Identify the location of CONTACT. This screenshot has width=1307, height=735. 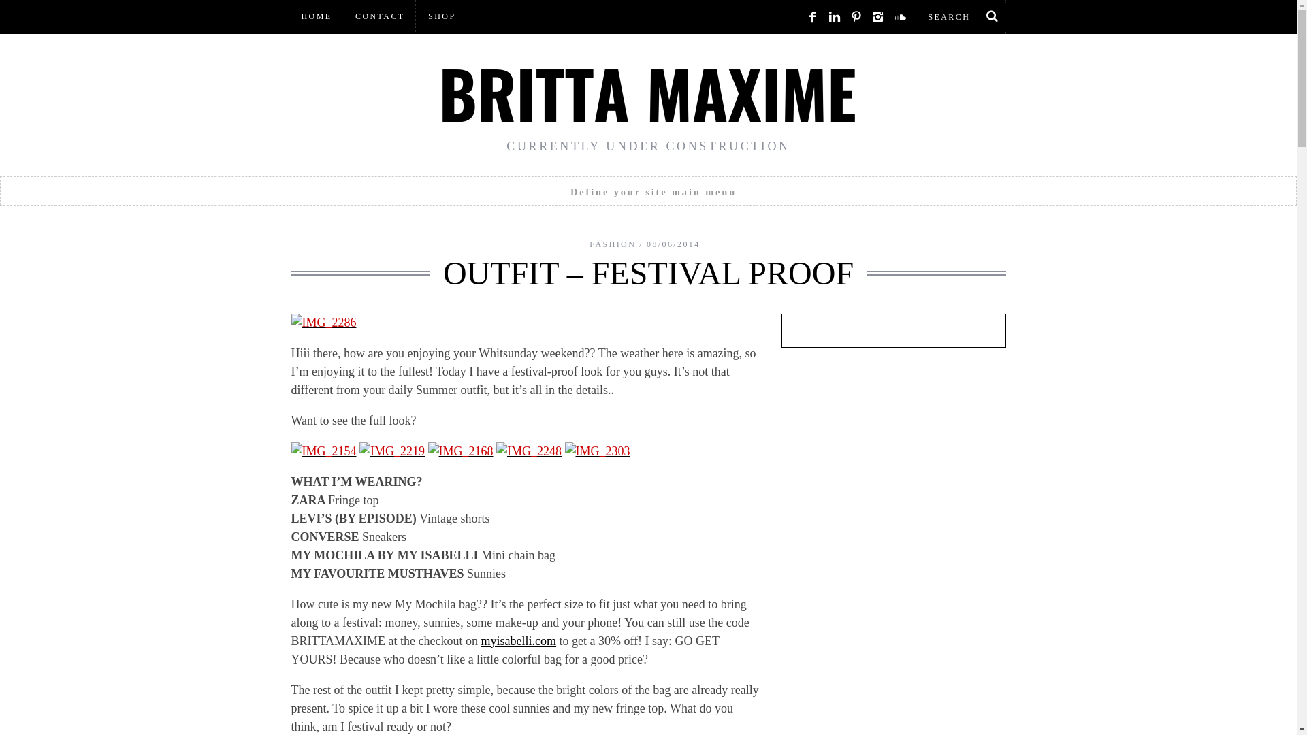
(380, 16).